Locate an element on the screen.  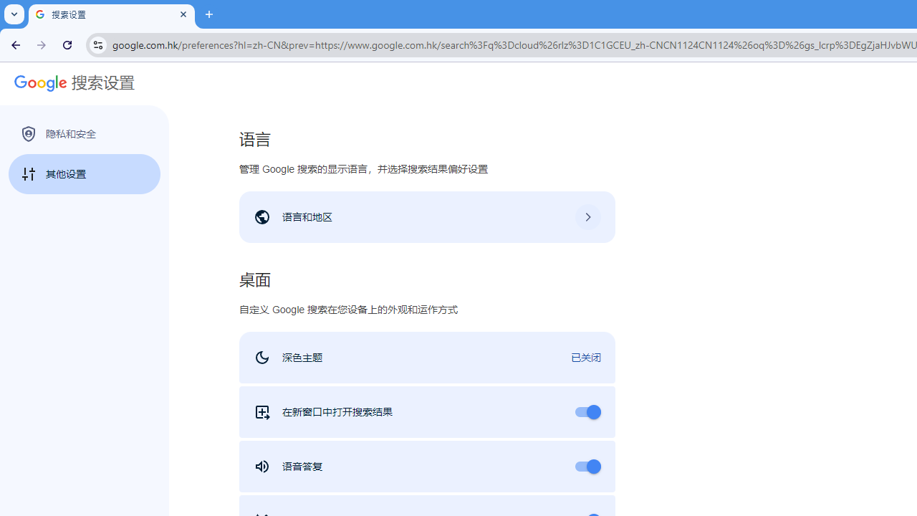
Google is located at coordinates (36, 83).